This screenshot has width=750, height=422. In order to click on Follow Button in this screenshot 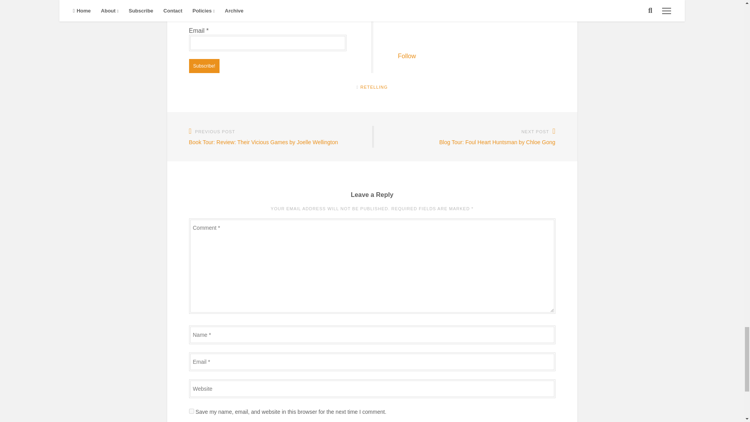, I will do `click(476, 40)`.